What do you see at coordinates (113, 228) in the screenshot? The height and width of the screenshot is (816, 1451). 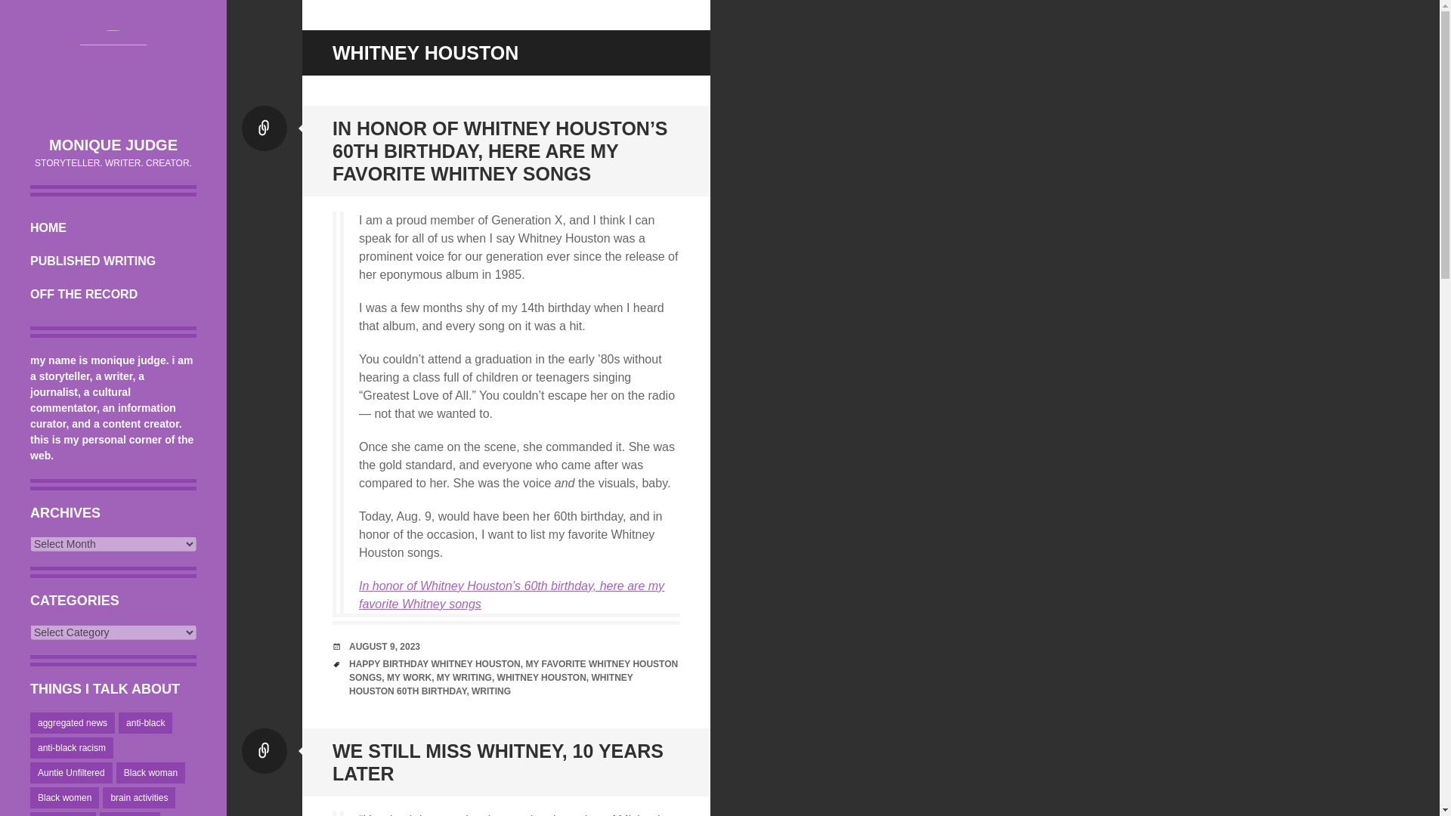 I see `HOME` at bounding box center [113, 228].